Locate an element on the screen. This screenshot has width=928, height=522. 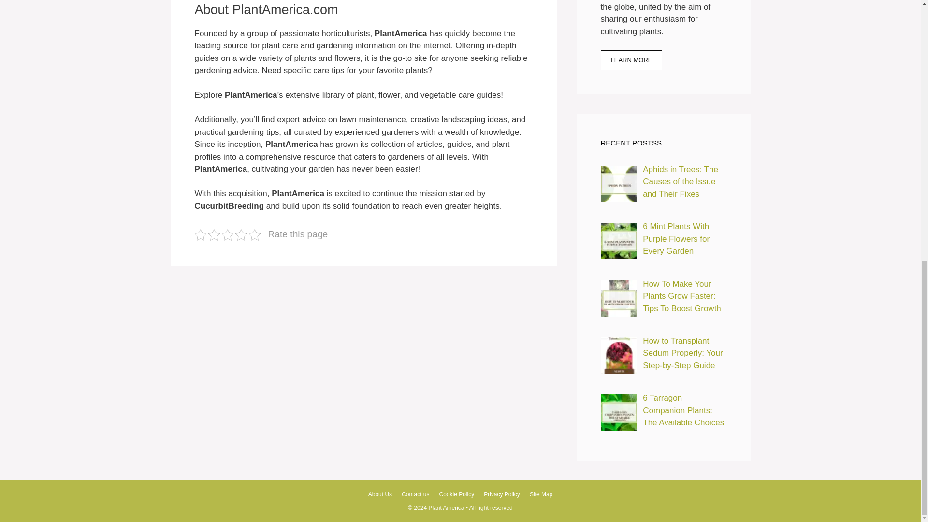
How to Transplant Sedum Properly: Your Step-by-Step Guide is located at coordinates (682, 353).